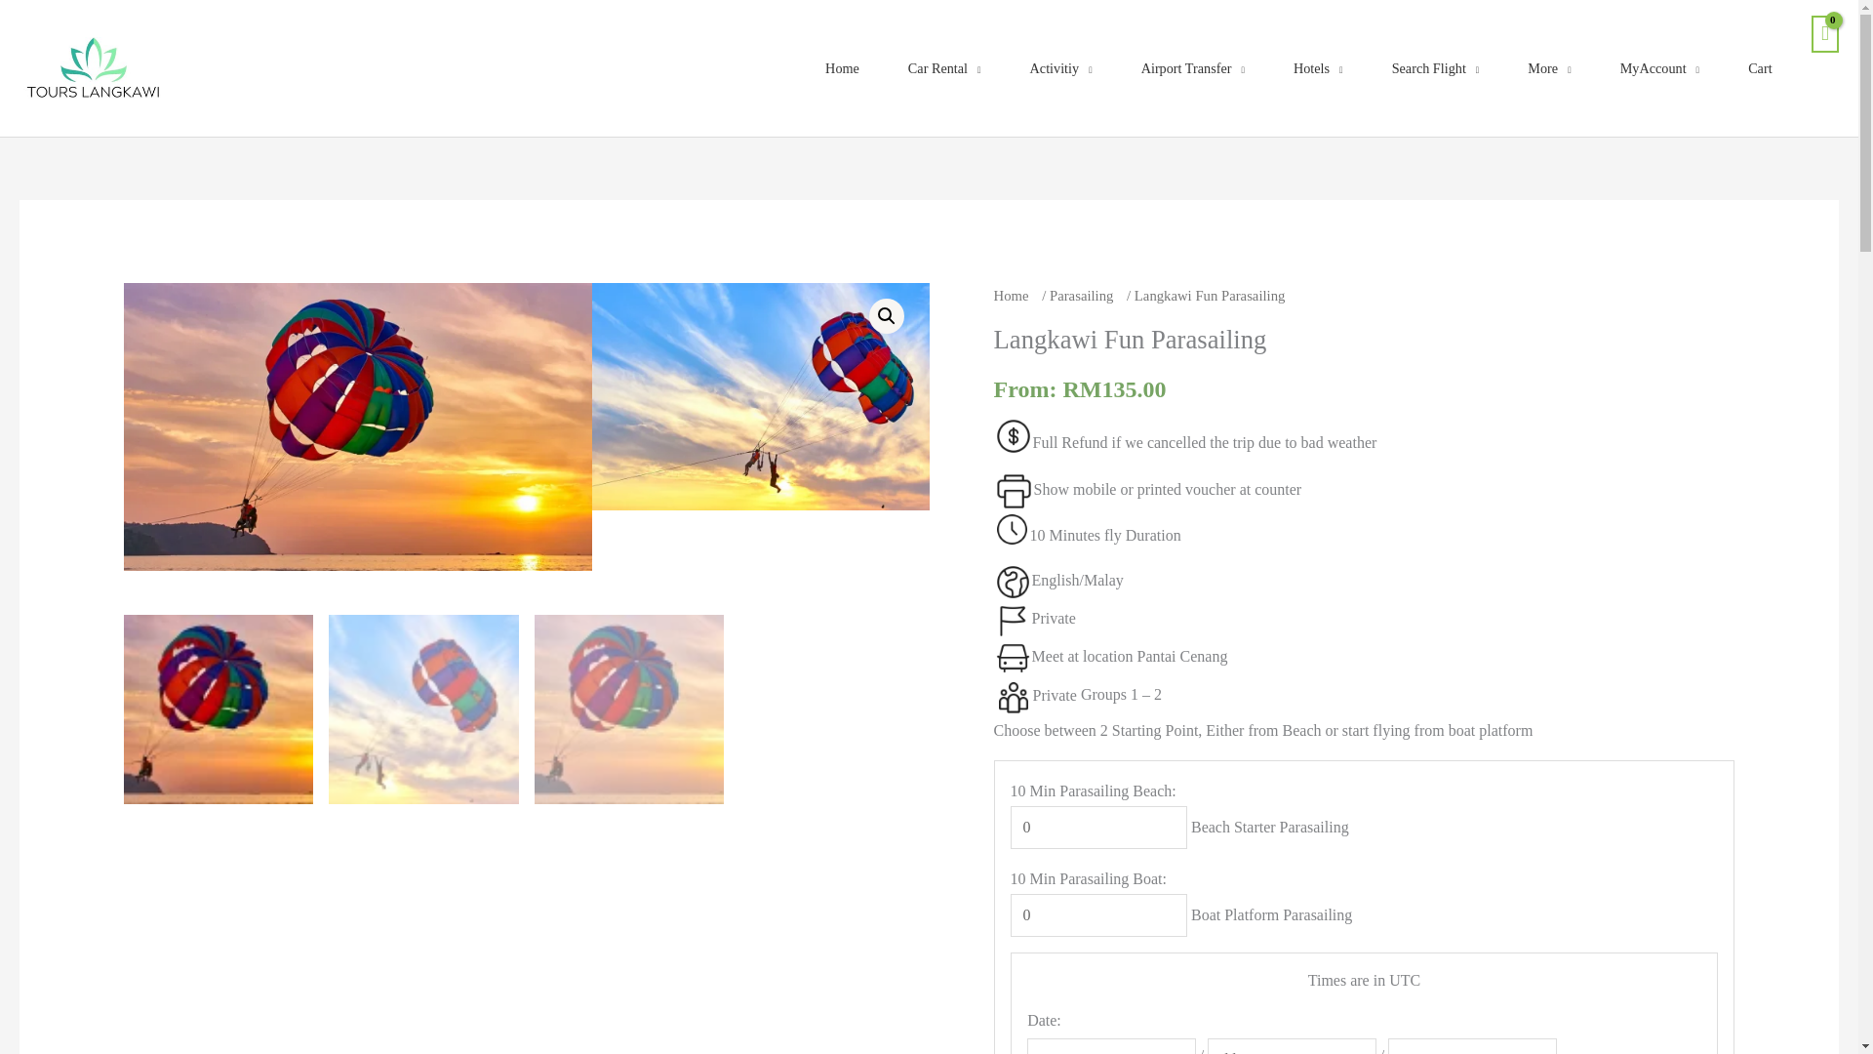  Describe the element at coordinates (1098, 915) in the screenshot. I see `0` at that location.